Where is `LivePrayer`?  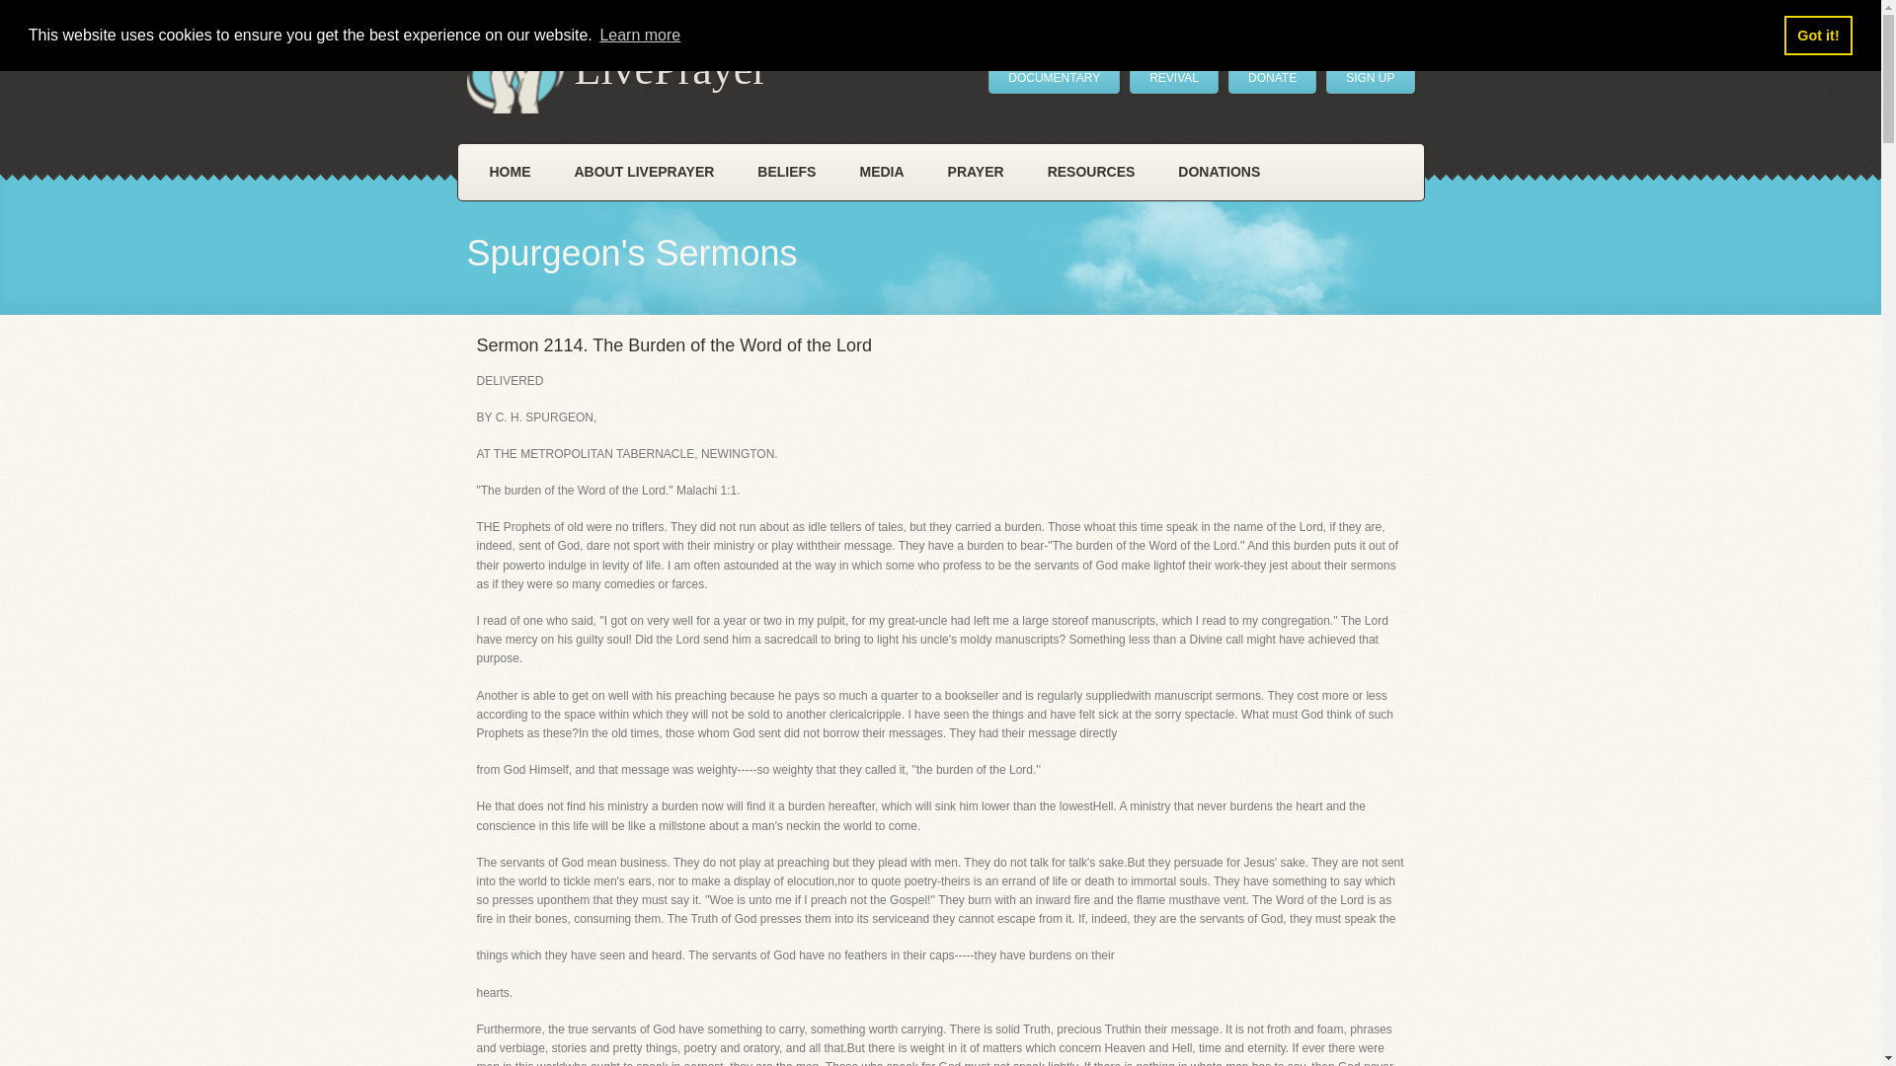
LivePrayer is located at coordinates (616, 73).